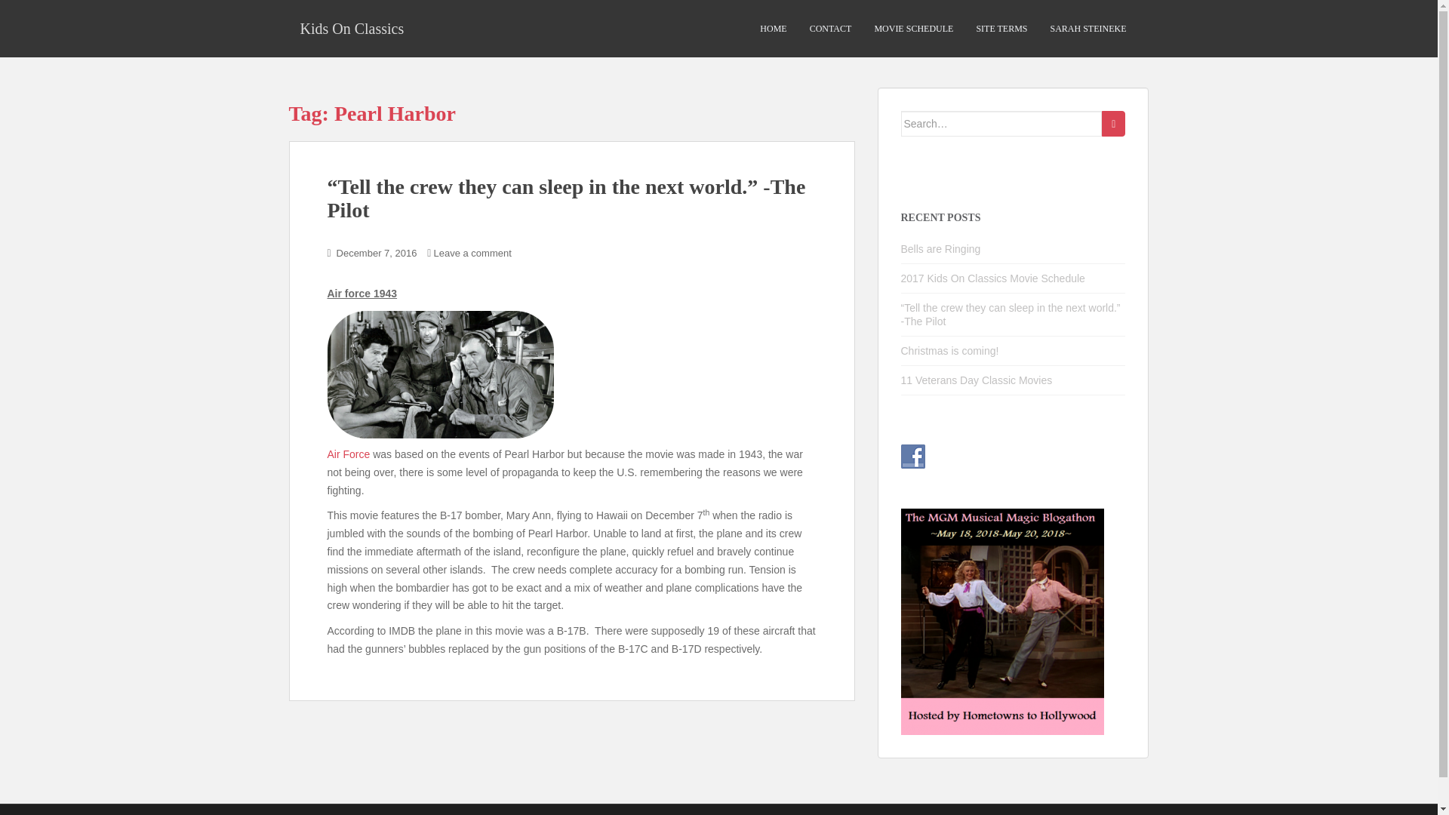  I want to click on SARAH STEINEKE, so click(1088, 29).